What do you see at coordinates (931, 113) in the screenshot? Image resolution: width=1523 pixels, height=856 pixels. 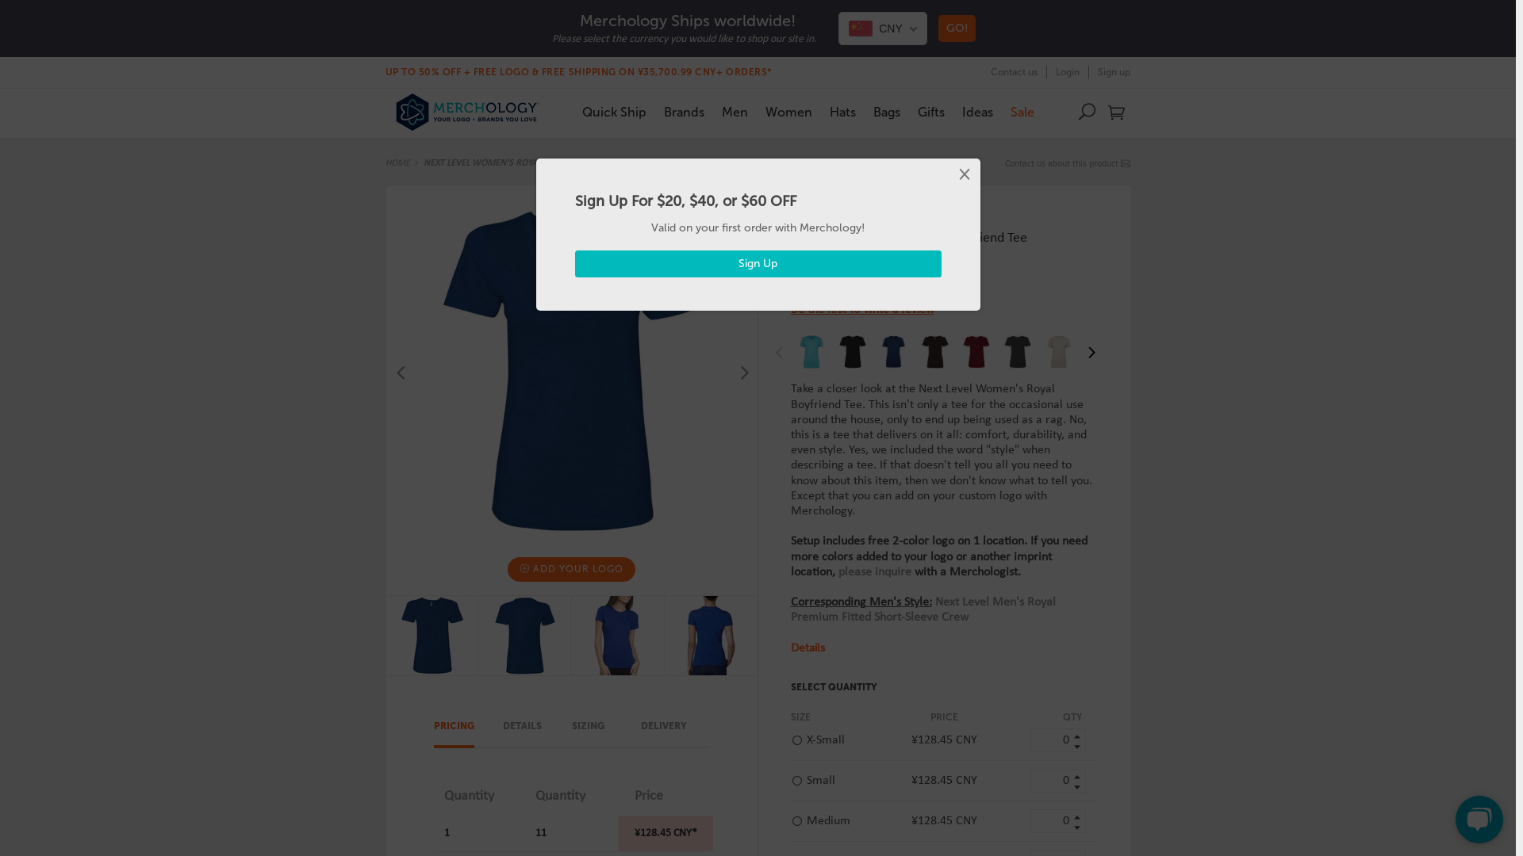 I see `Gifts` at bounding box center [931, 113].